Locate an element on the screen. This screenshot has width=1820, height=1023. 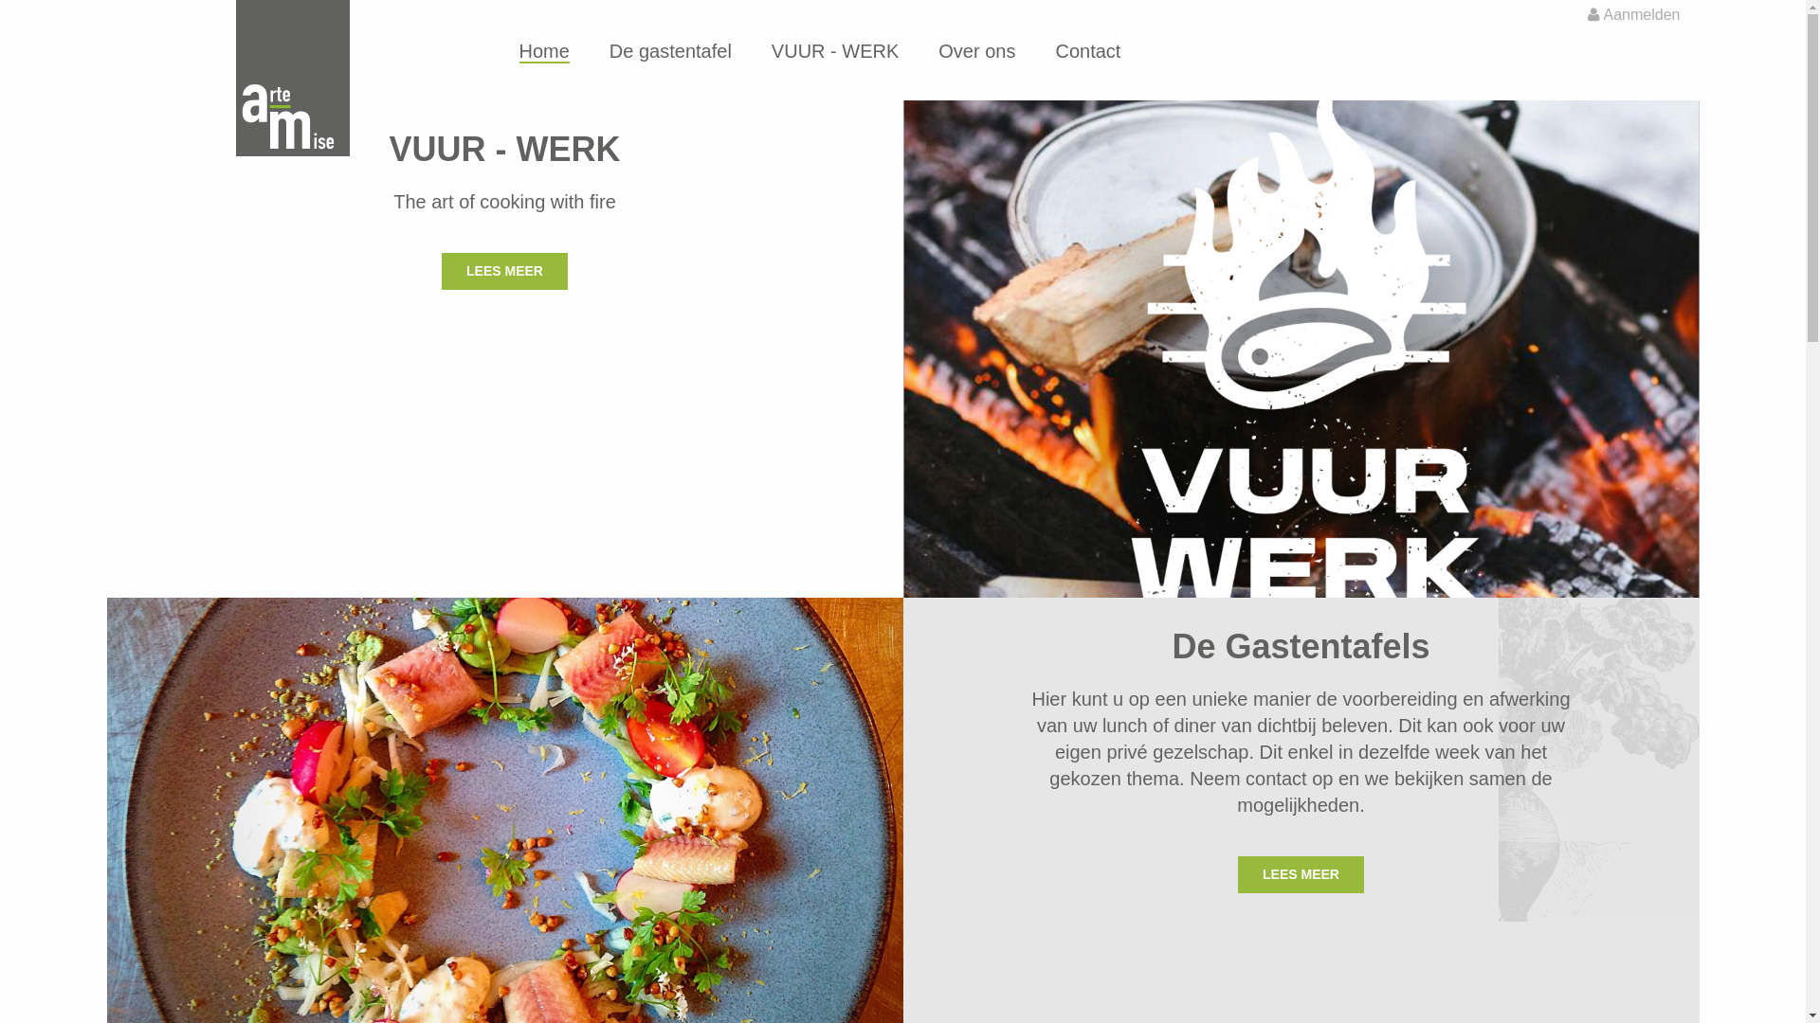
LEES MEER is located at coordinates (504, 271).